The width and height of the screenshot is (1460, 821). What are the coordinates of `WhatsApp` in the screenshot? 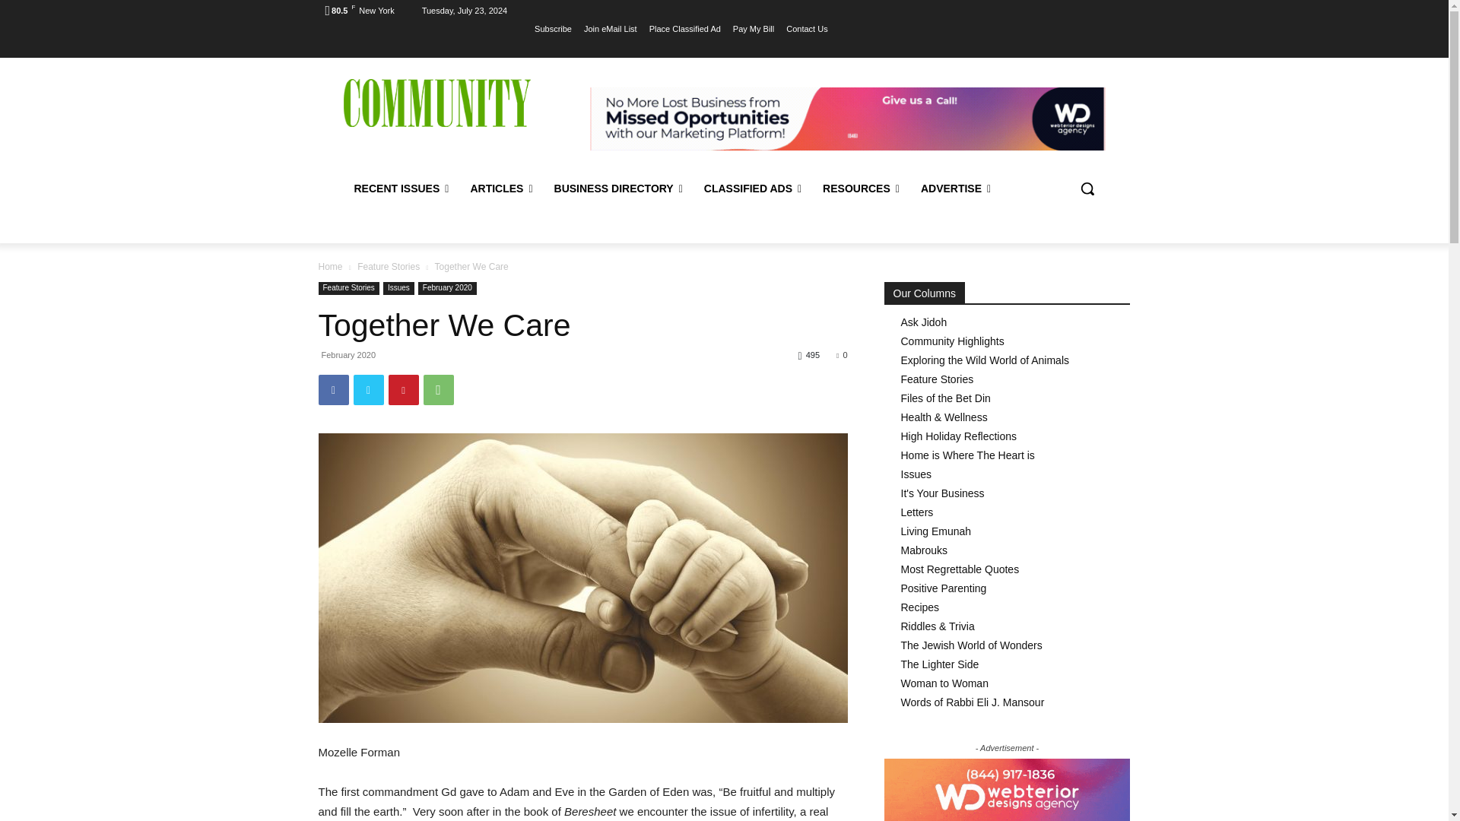 It's located at (438, 389).